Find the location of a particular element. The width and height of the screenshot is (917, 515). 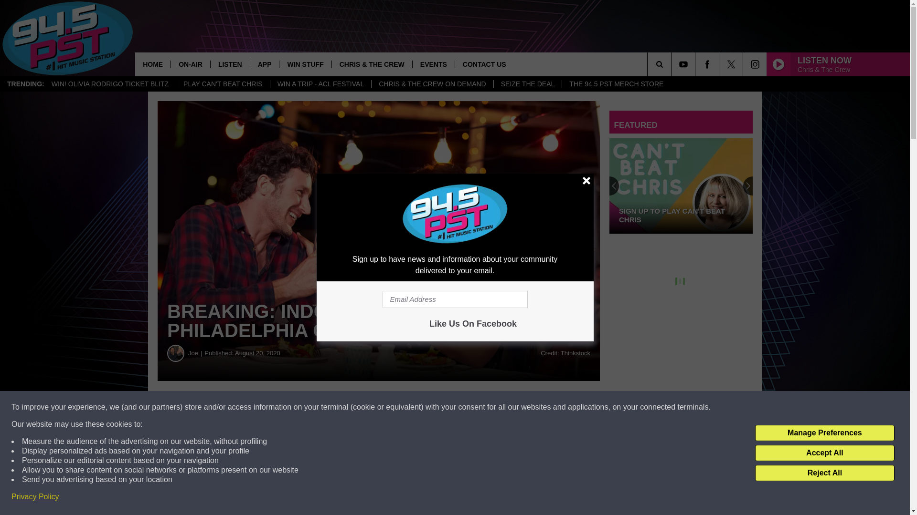

Privacy Policy is located at coordinates (35, 497).